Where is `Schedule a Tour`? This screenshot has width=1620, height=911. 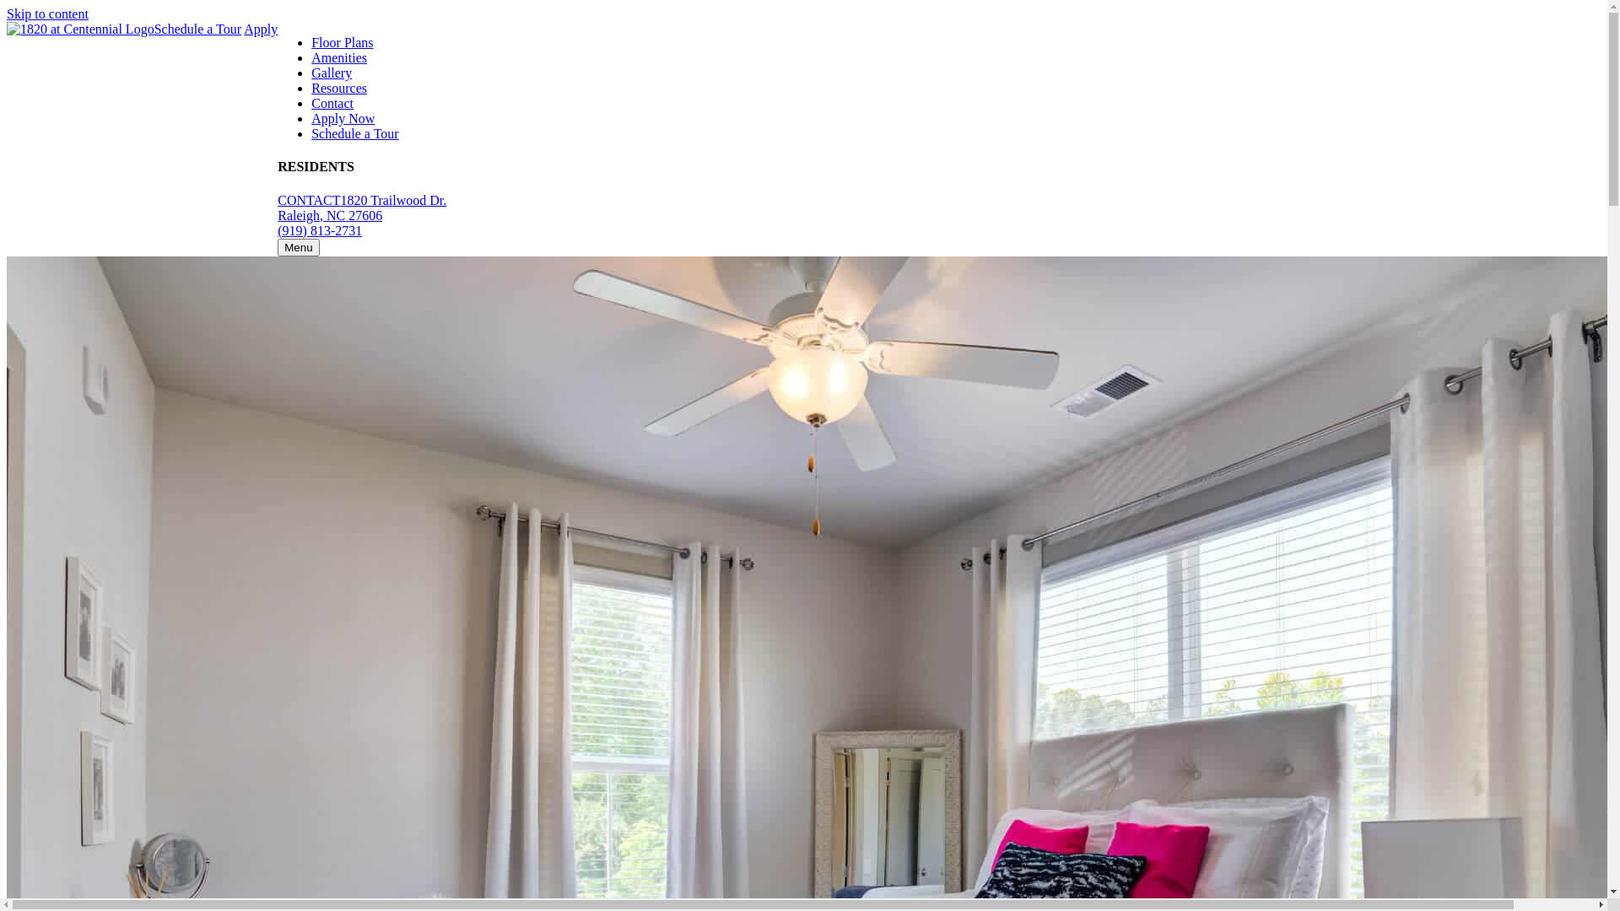
Schedule a Tour is located at coordinates (197, 29).